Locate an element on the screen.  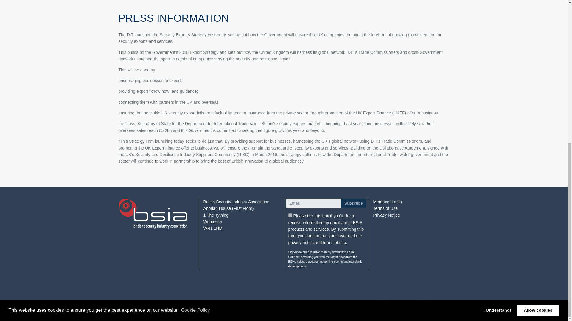
Allow cookies is located at coordinates (538, 53).